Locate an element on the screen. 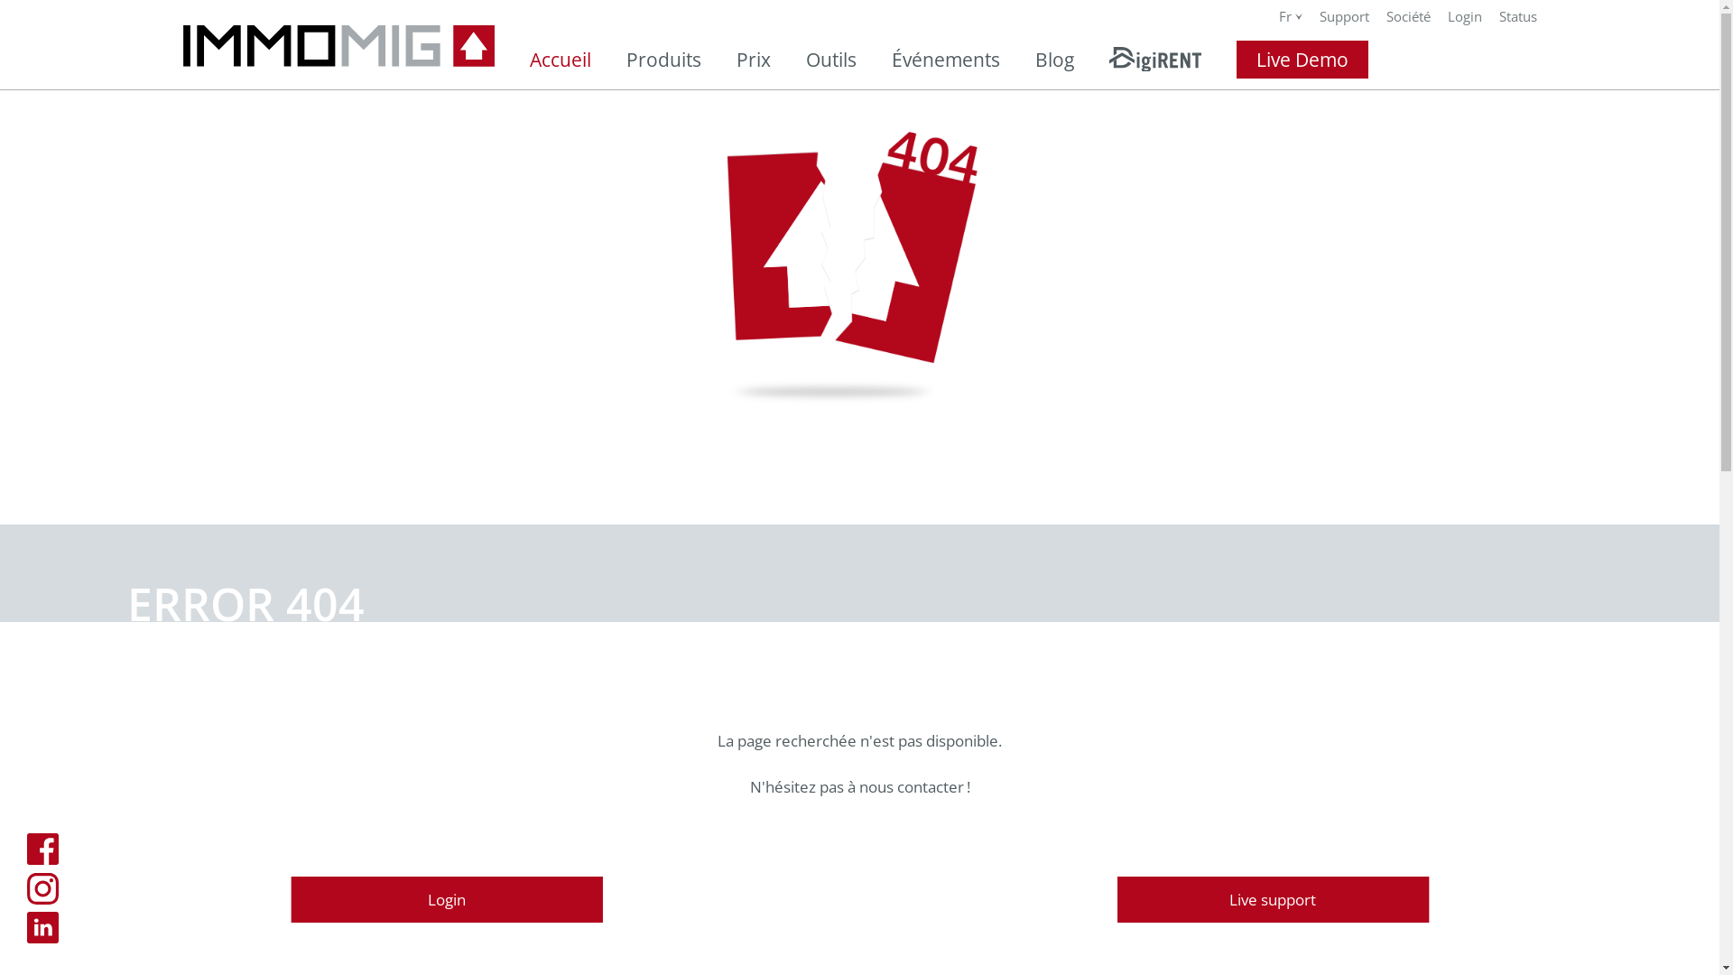  Status is located at coordinates (1517, 16).